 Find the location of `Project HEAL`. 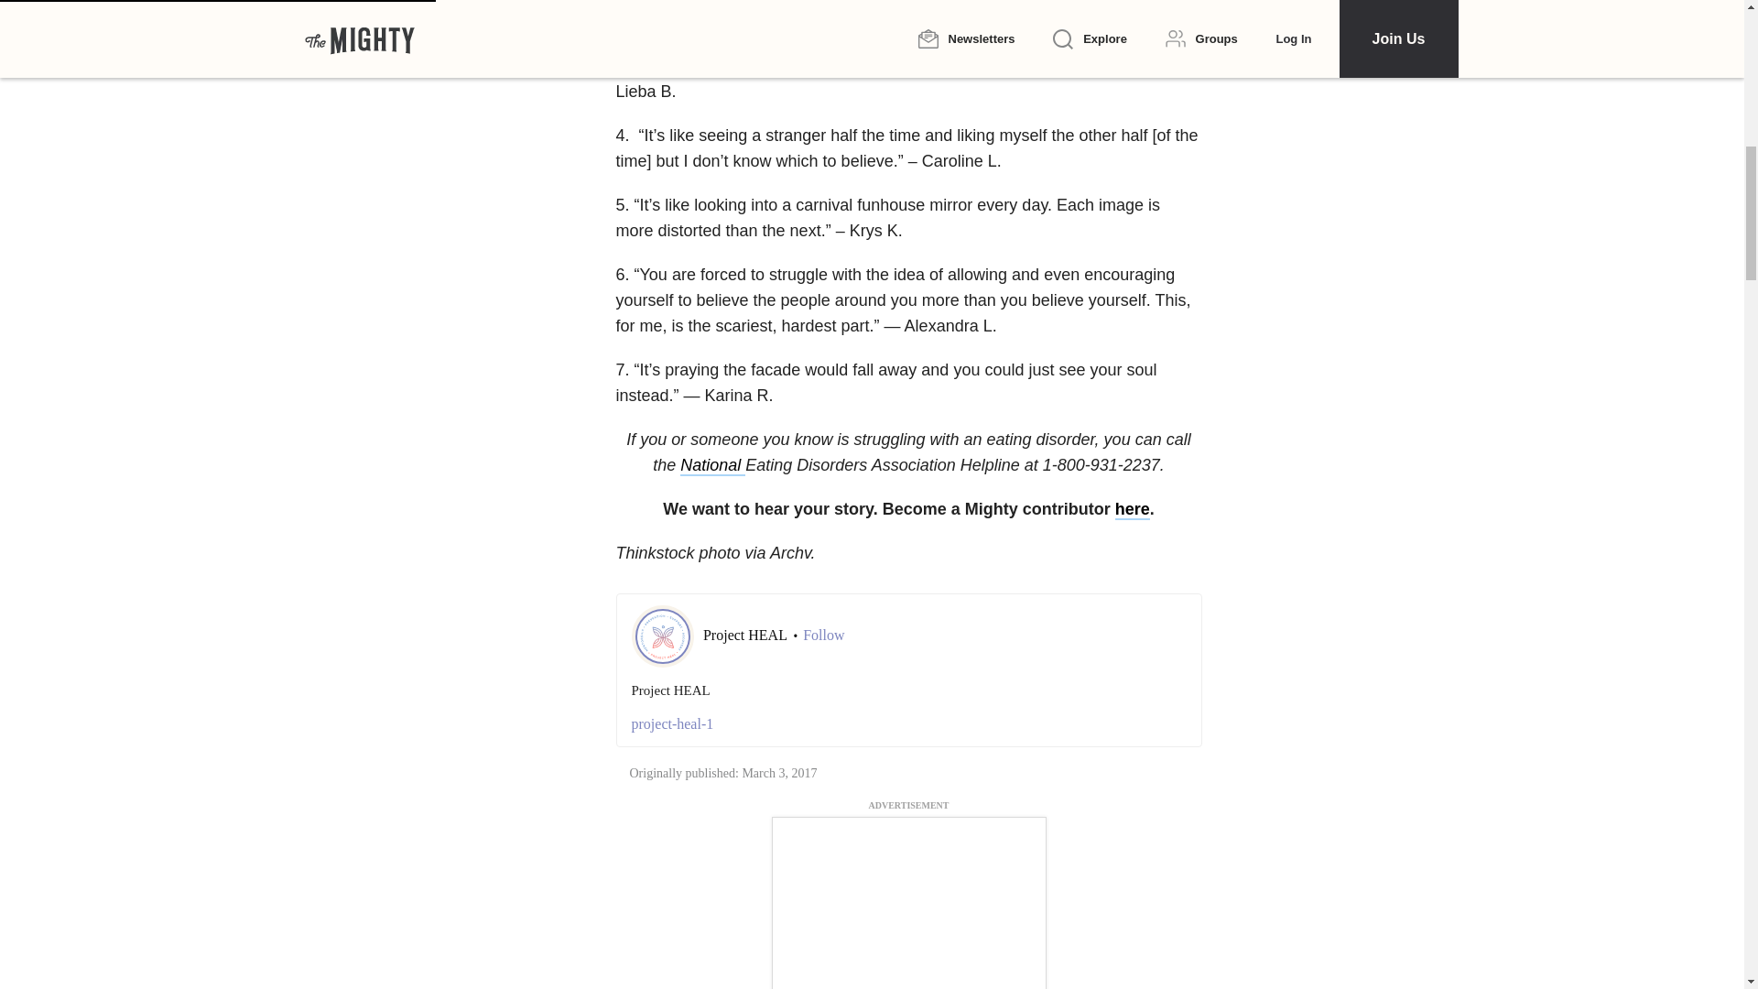

Project HEAL is located at coordinates (746, 635).